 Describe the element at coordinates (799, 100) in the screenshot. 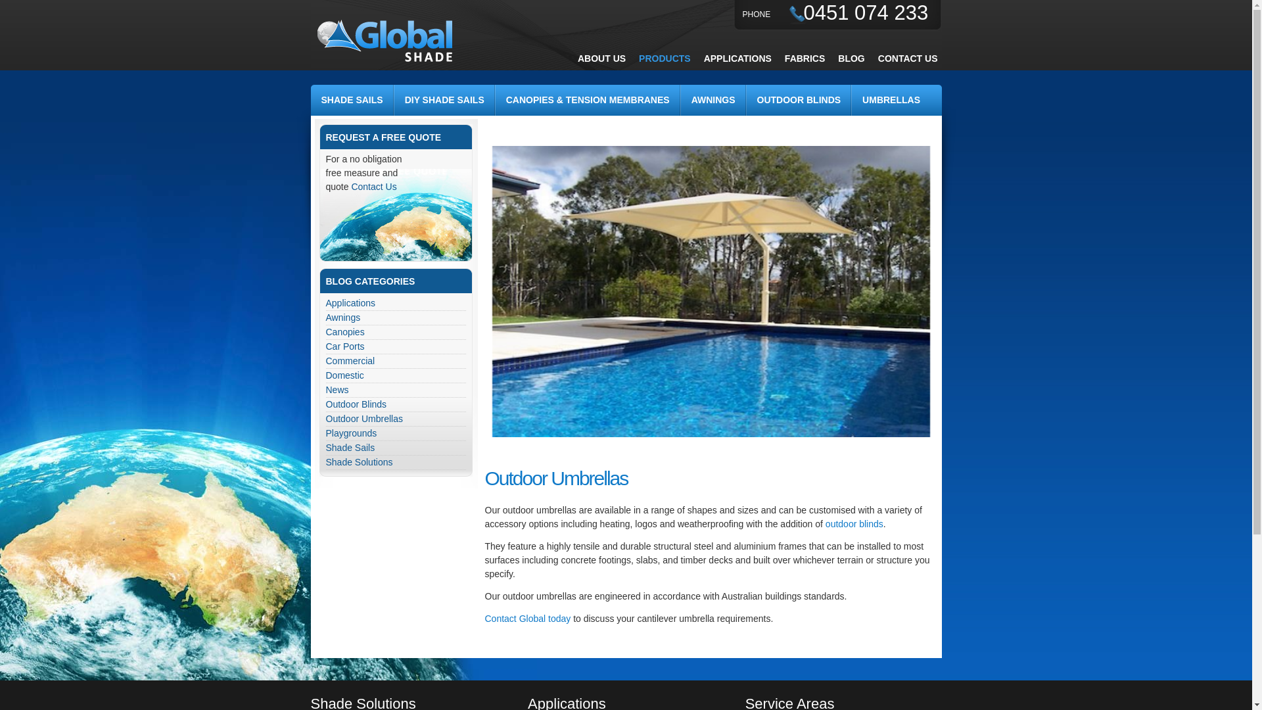

I see `OUTDOOR BLINDS` at that location.